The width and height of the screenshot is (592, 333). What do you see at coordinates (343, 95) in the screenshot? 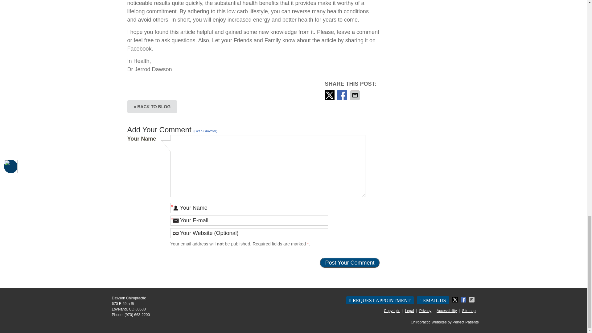
I see `Share on Facebook` at bounding box center [343, 95].